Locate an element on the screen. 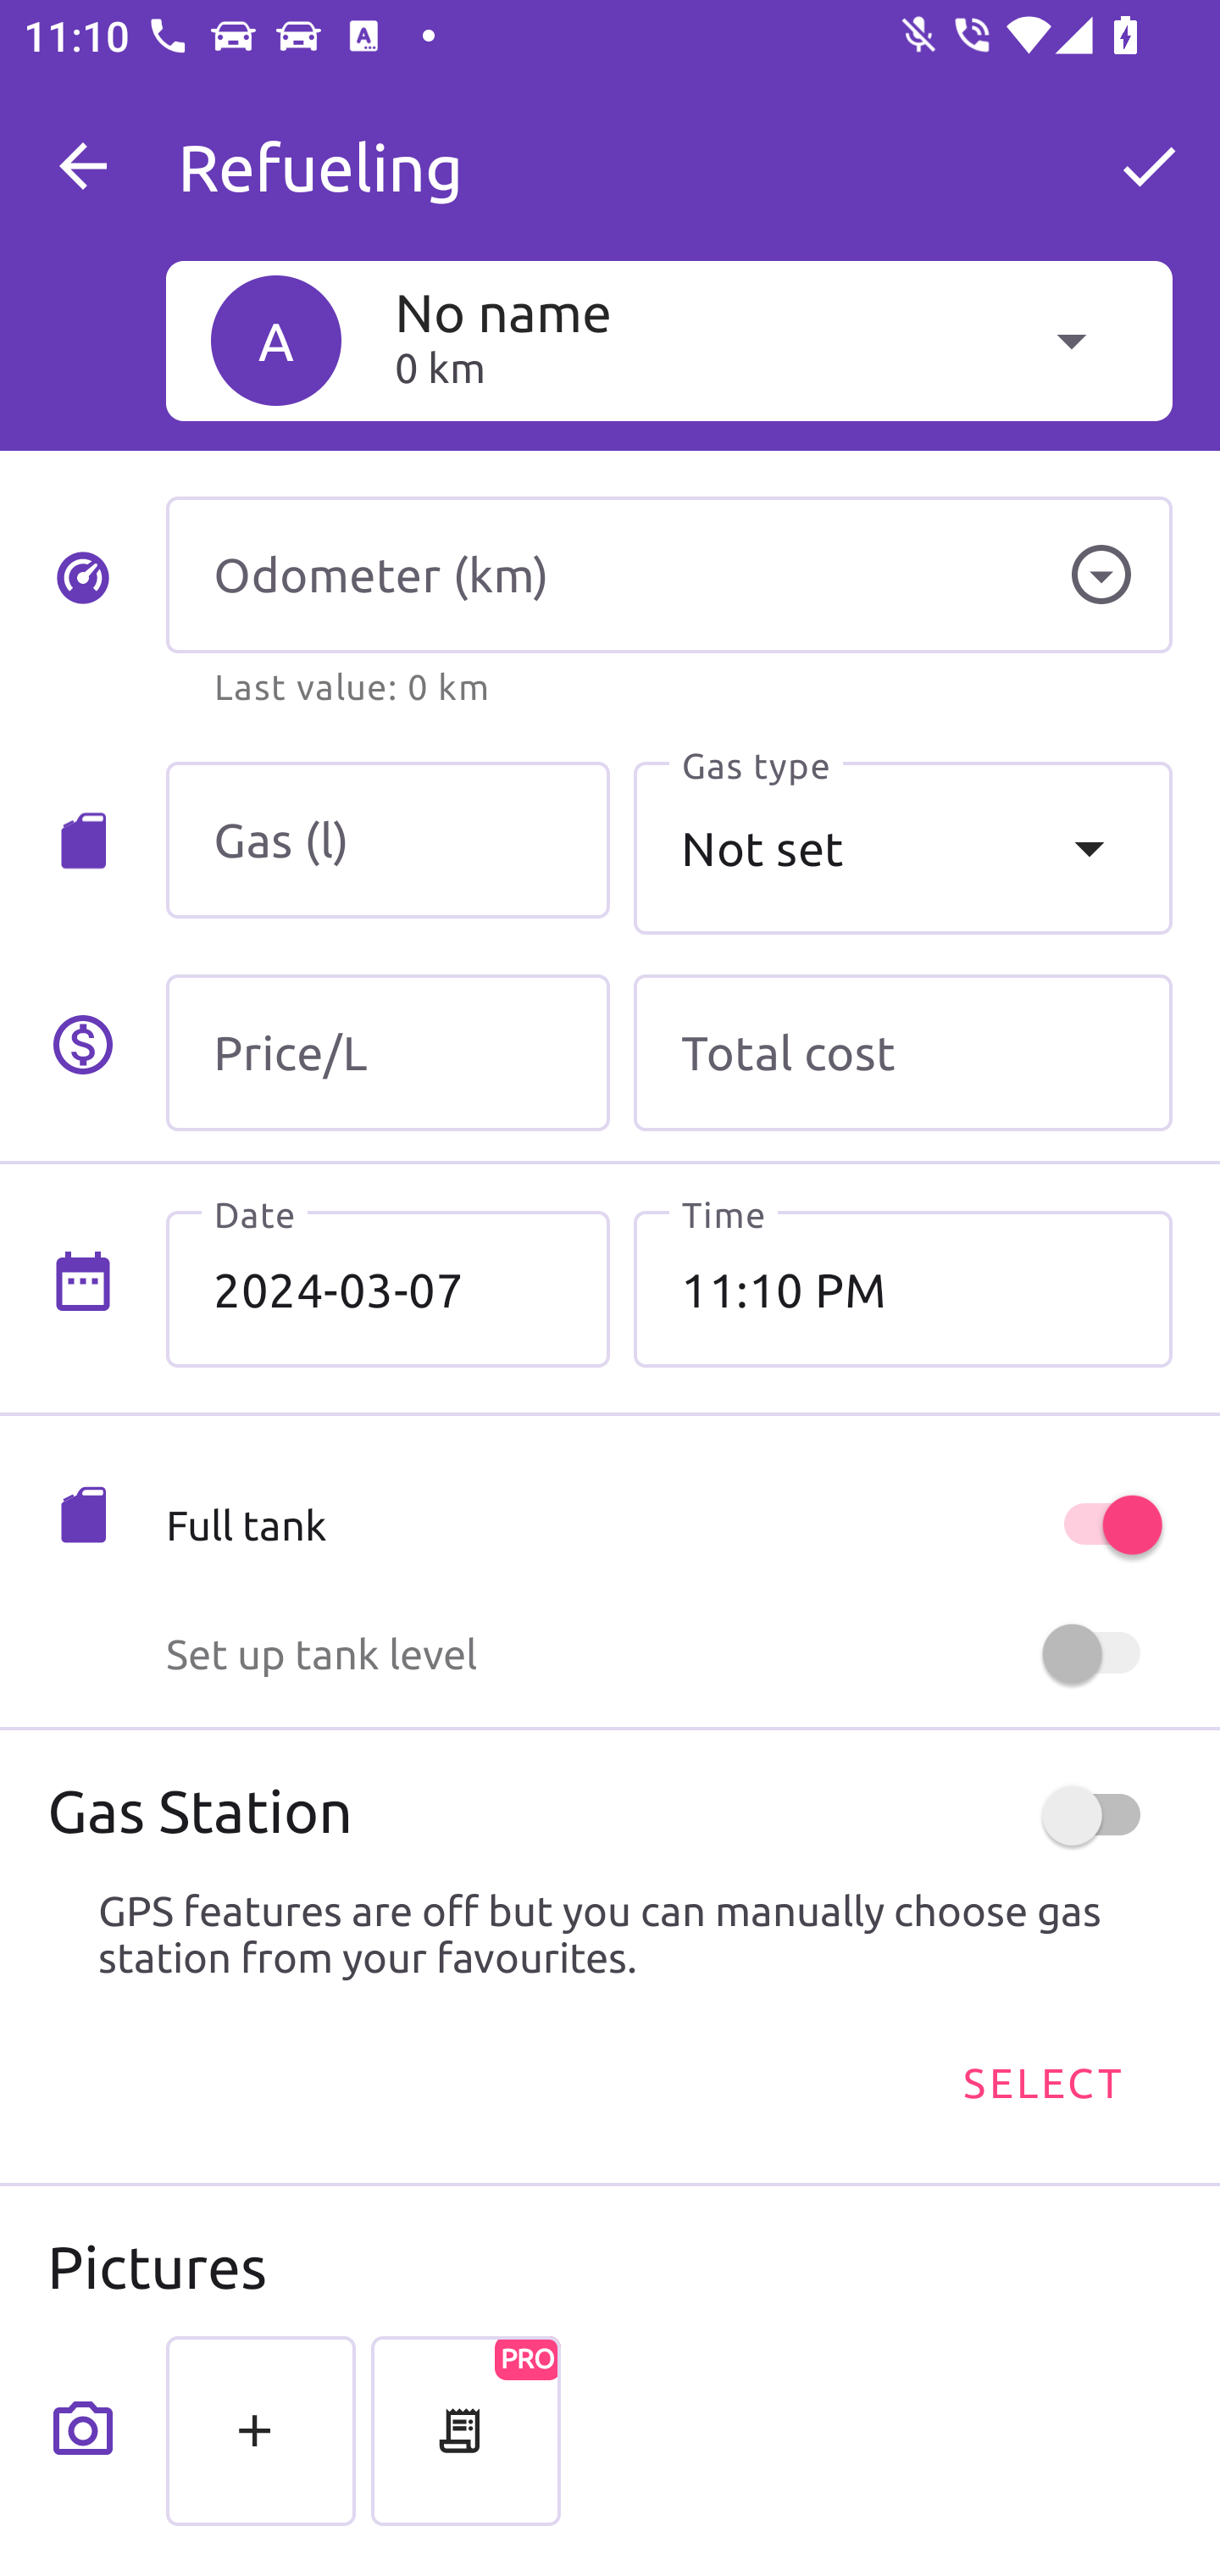 The image size is (1220, 2576). Full tank is located at coordinates (668, 1525).